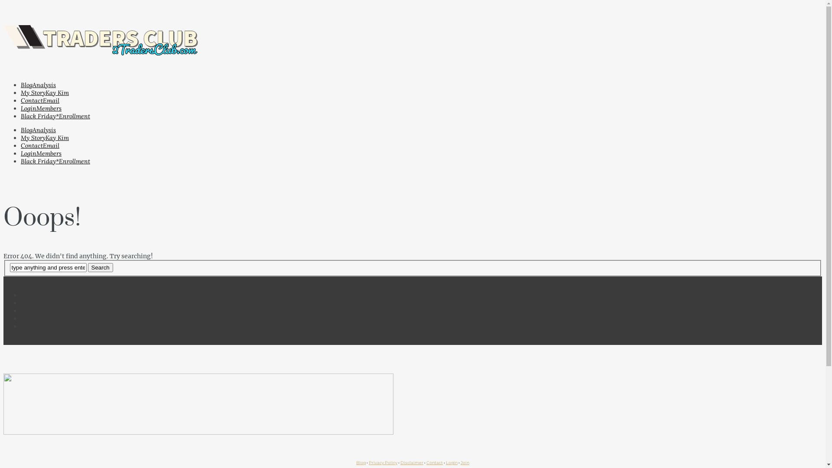  Describe the element at coordinates (55, 161) in the screenshot. I see `Black Friday*Enrollment` at that location.